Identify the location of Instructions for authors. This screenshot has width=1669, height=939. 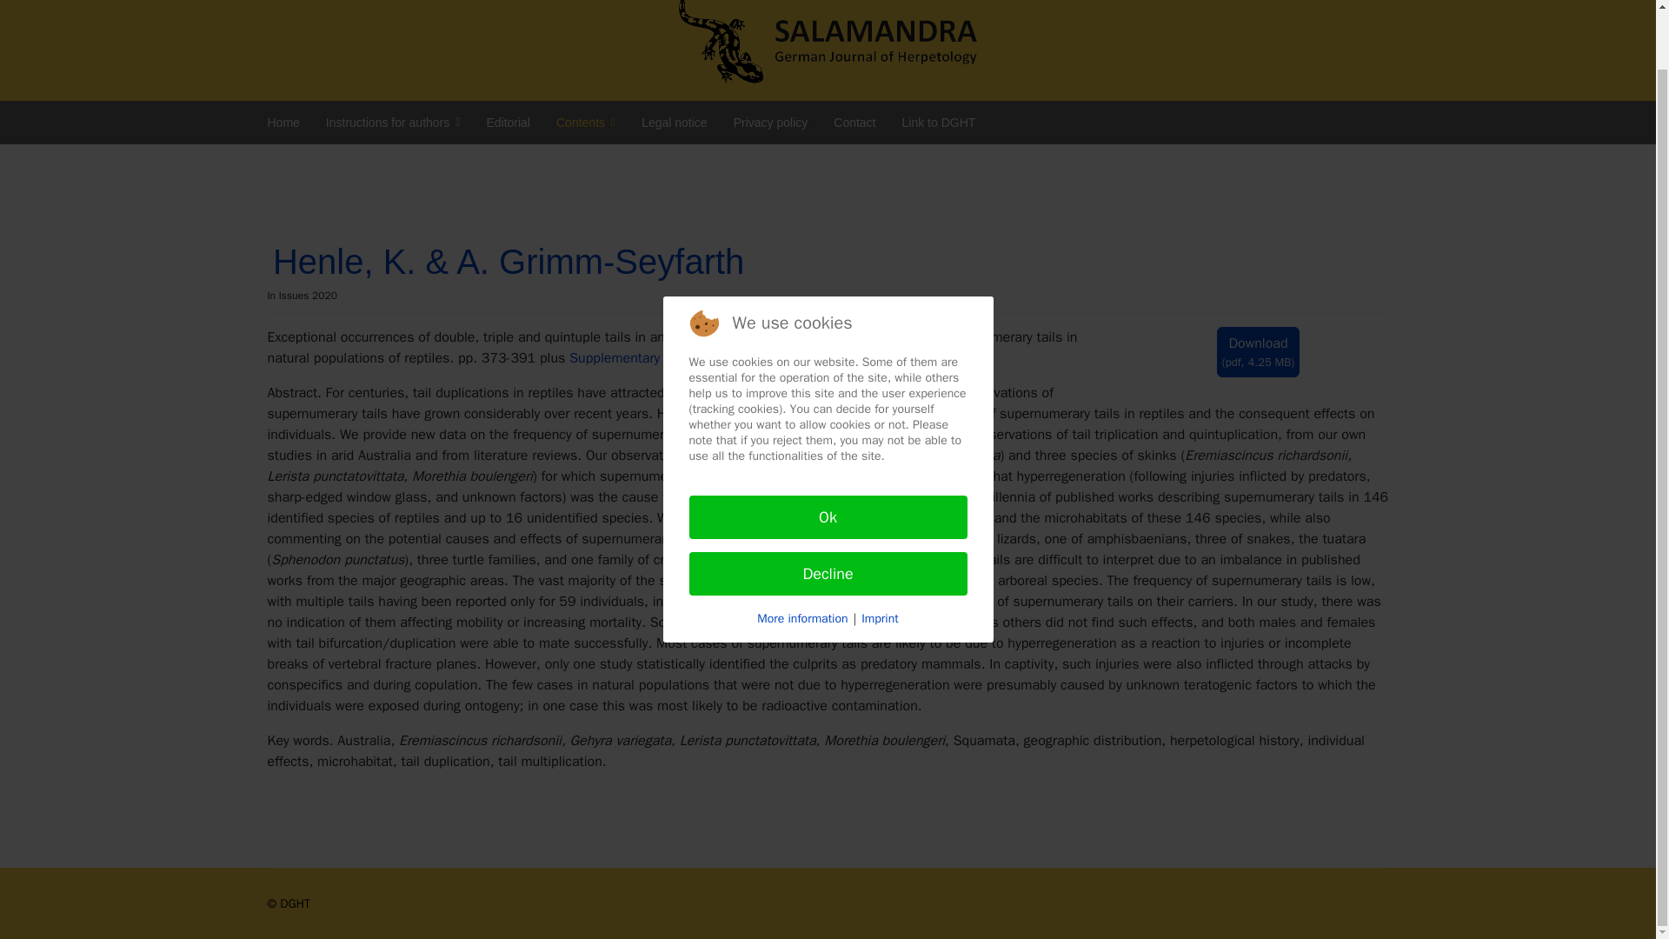
(393, 122).